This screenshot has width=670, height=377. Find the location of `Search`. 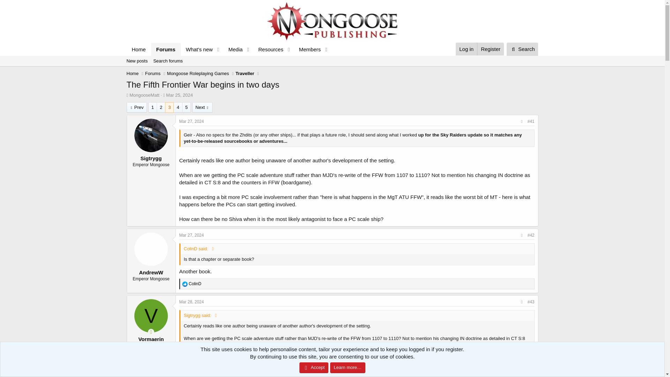

Search is located at coordinates (228, 57).